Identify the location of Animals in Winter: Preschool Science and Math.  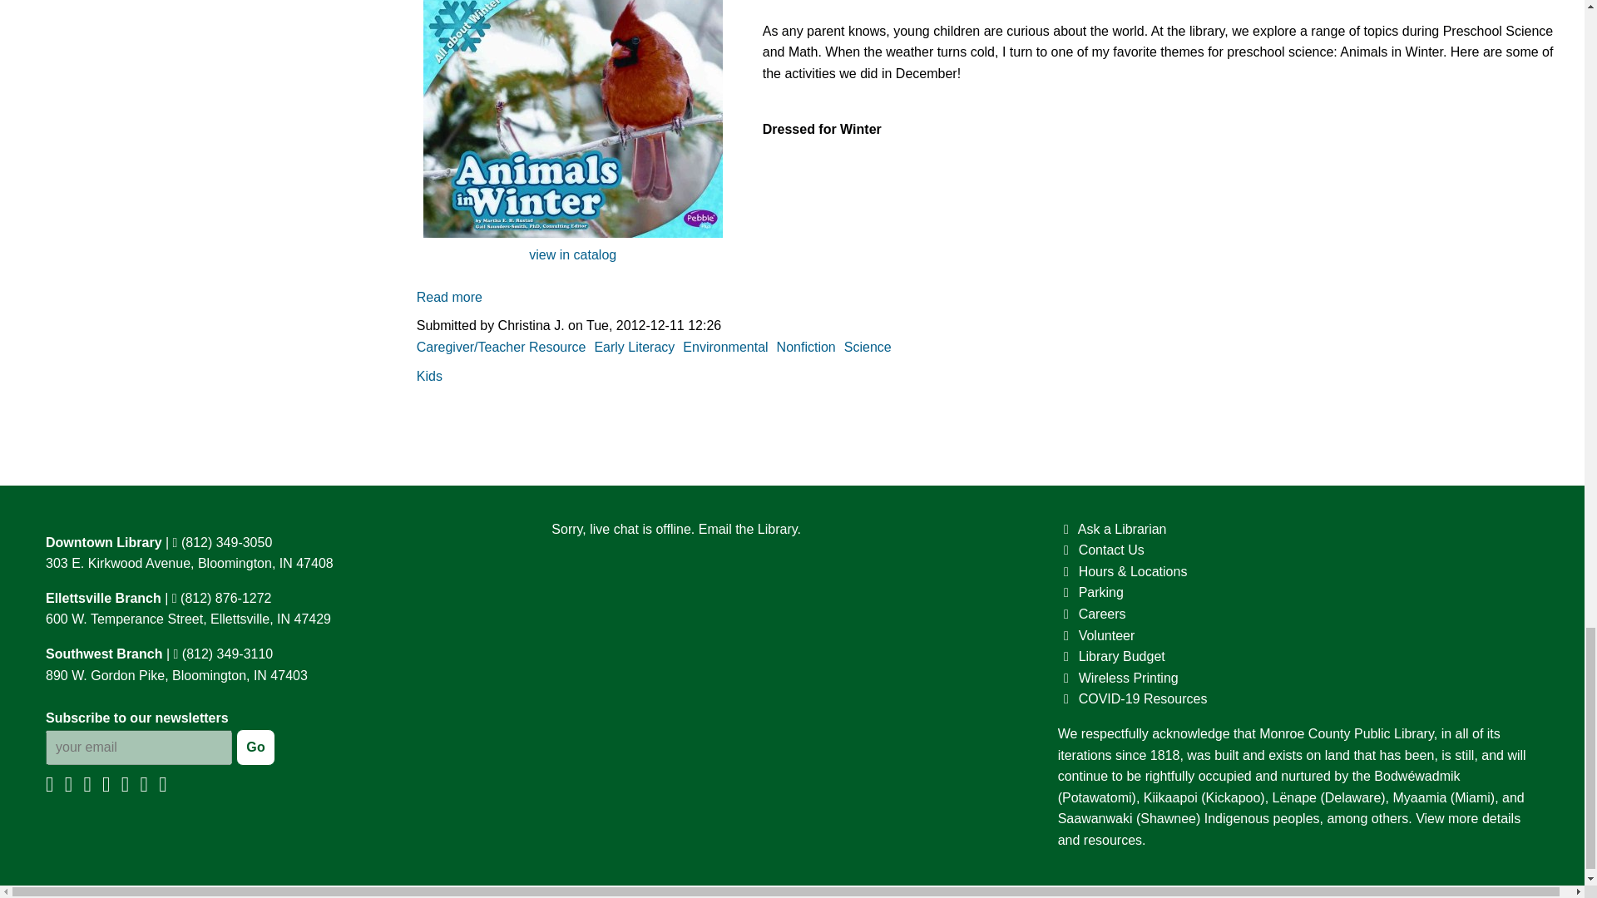
(449, 297).